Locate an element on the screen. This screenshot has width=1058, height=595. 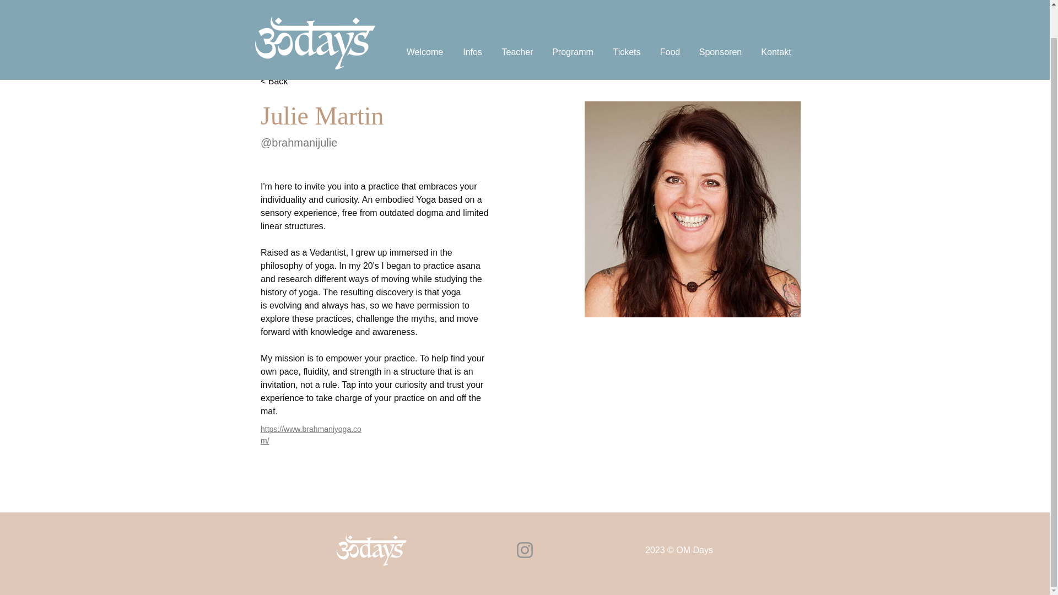
Welcome is located at coordinates (424, 19).